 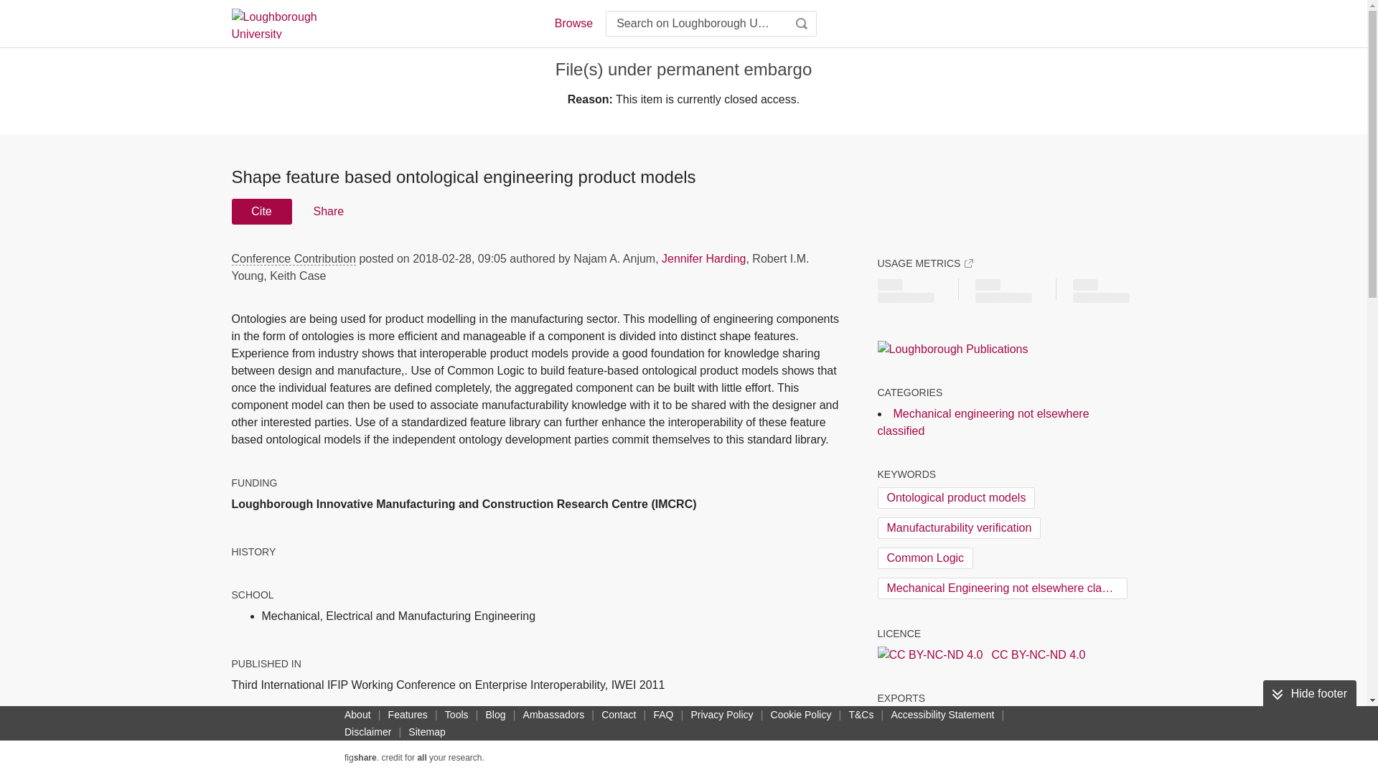 What do you see at coordinates (958, 528) in the screenshot?
I see `Manufacturability verification` at bounding box center [958, 528].